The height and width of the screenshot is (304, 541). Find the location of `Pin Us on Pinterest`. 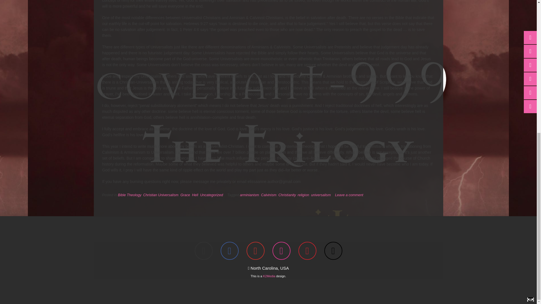

Pin Us on Pinterest is located at coordinates (307, 251).